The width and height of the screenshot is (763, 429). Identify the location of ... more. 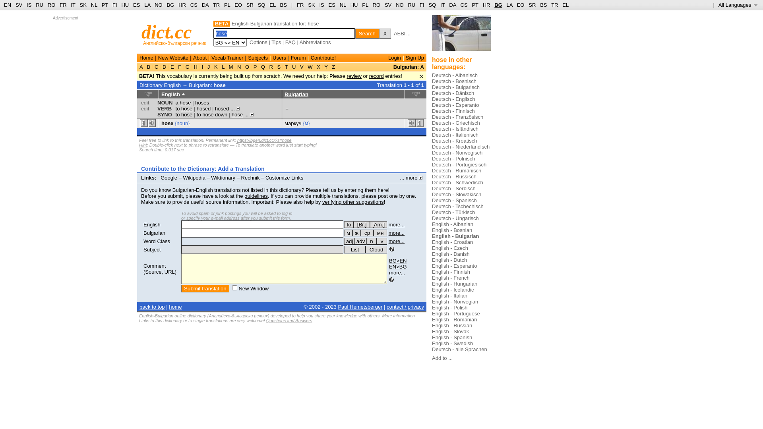
(411, 178).